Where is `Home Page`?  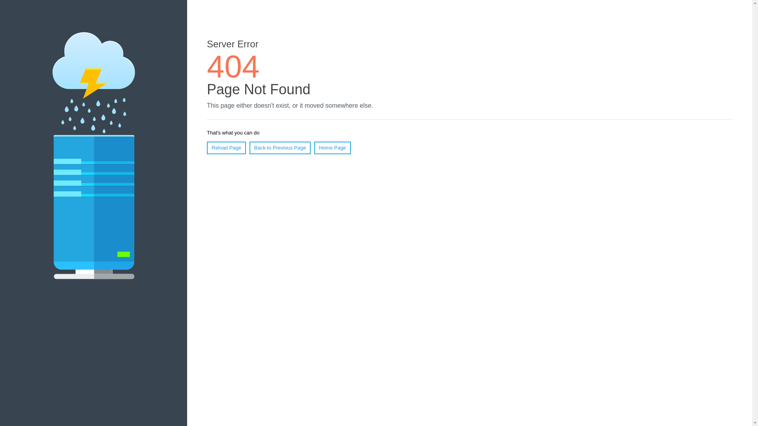
Home Page is located at coordinates (332, 148).